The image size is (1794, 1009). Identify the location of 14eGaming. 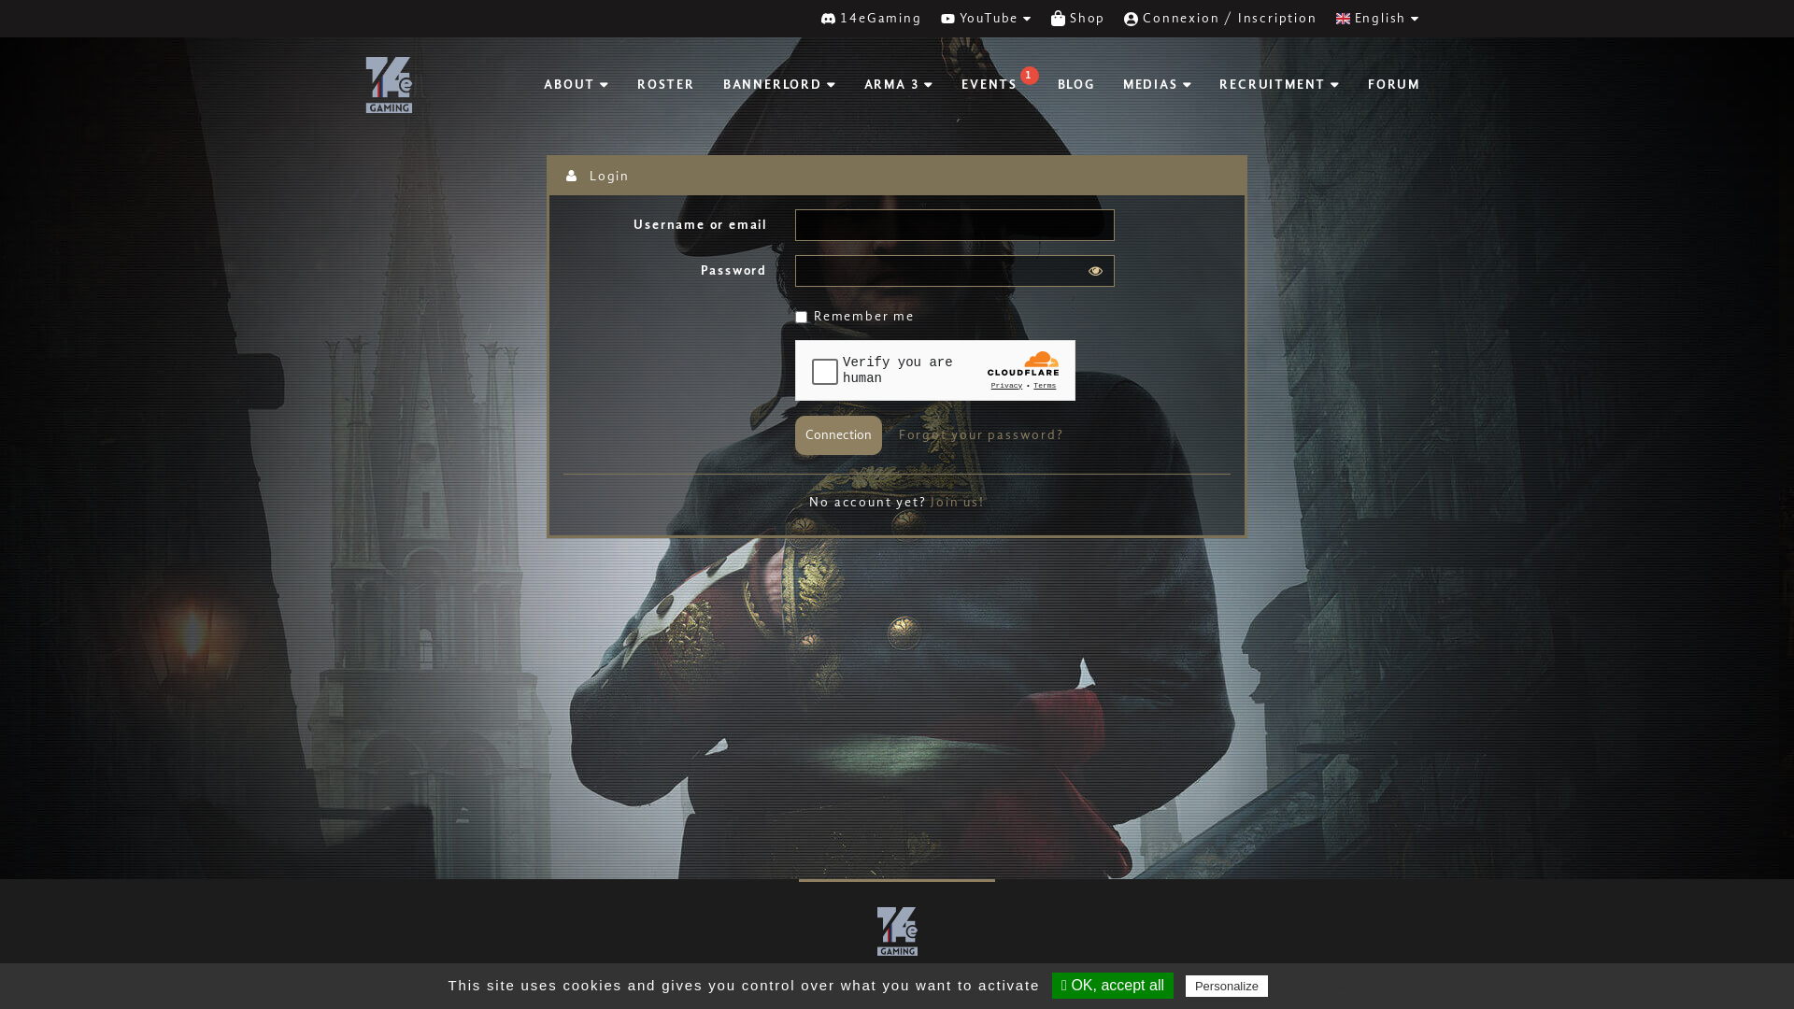
(871, 19).